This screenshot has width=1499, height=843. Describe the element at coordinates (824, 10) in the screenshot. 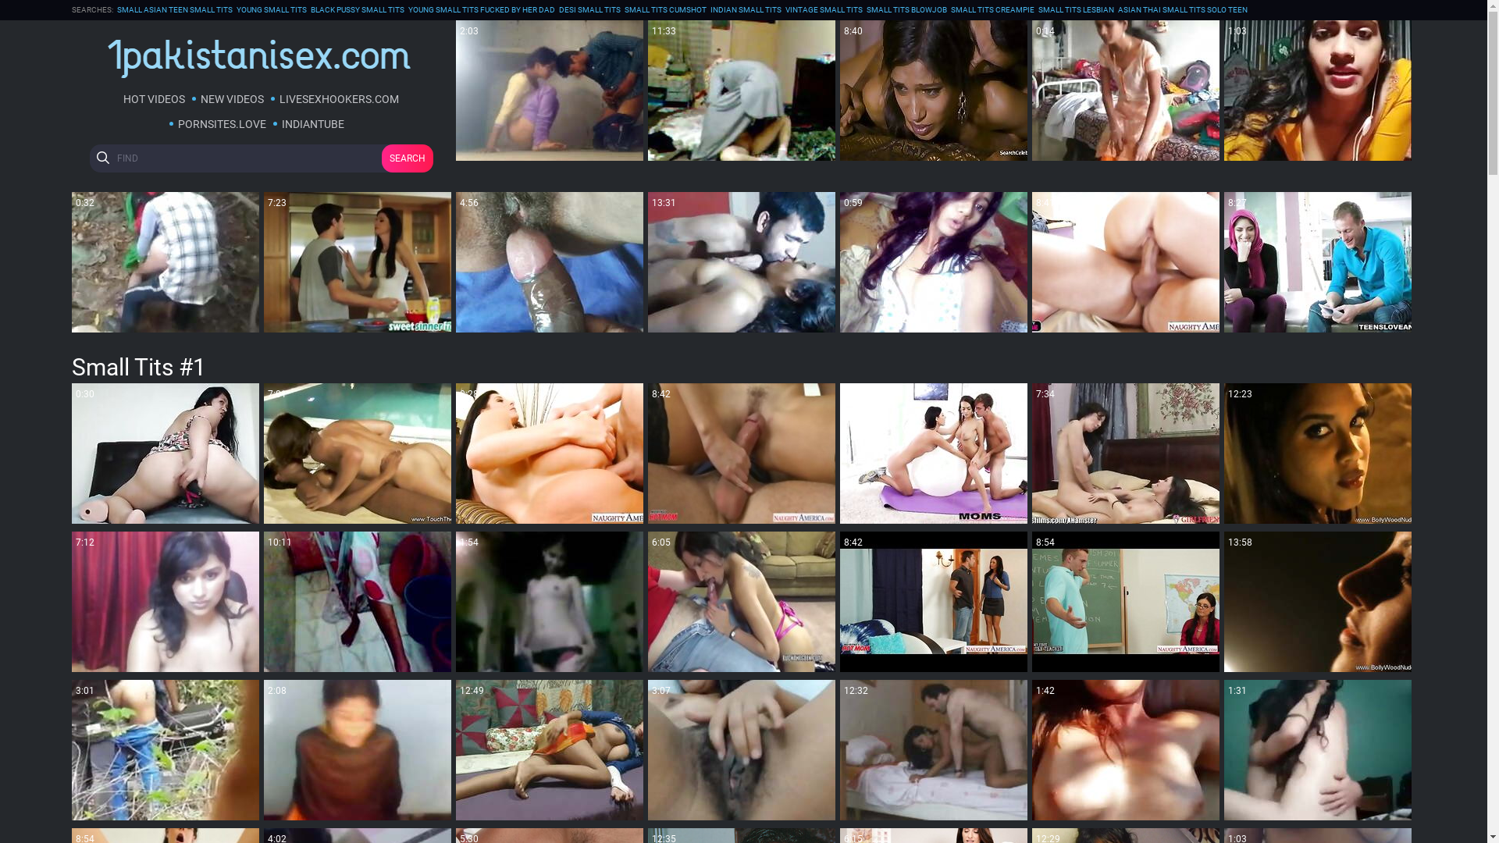

I see `VINTAGE SMALL TITS` at that location.